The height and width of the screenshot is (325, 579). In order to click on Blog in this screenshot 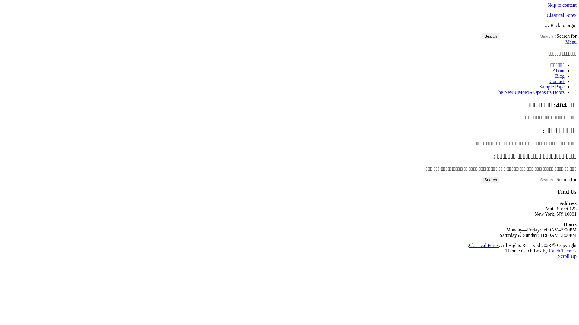, I will do `click(560, 76)`.